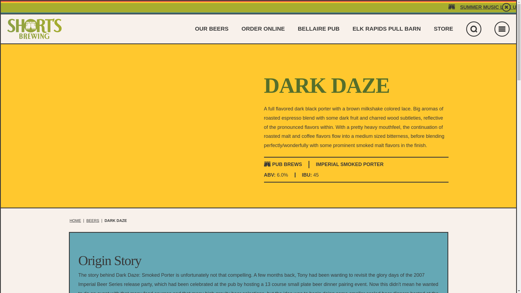 The width and height of the screenshot is (521, 293). I want to click on OUR BEERS, so click(212, 28).